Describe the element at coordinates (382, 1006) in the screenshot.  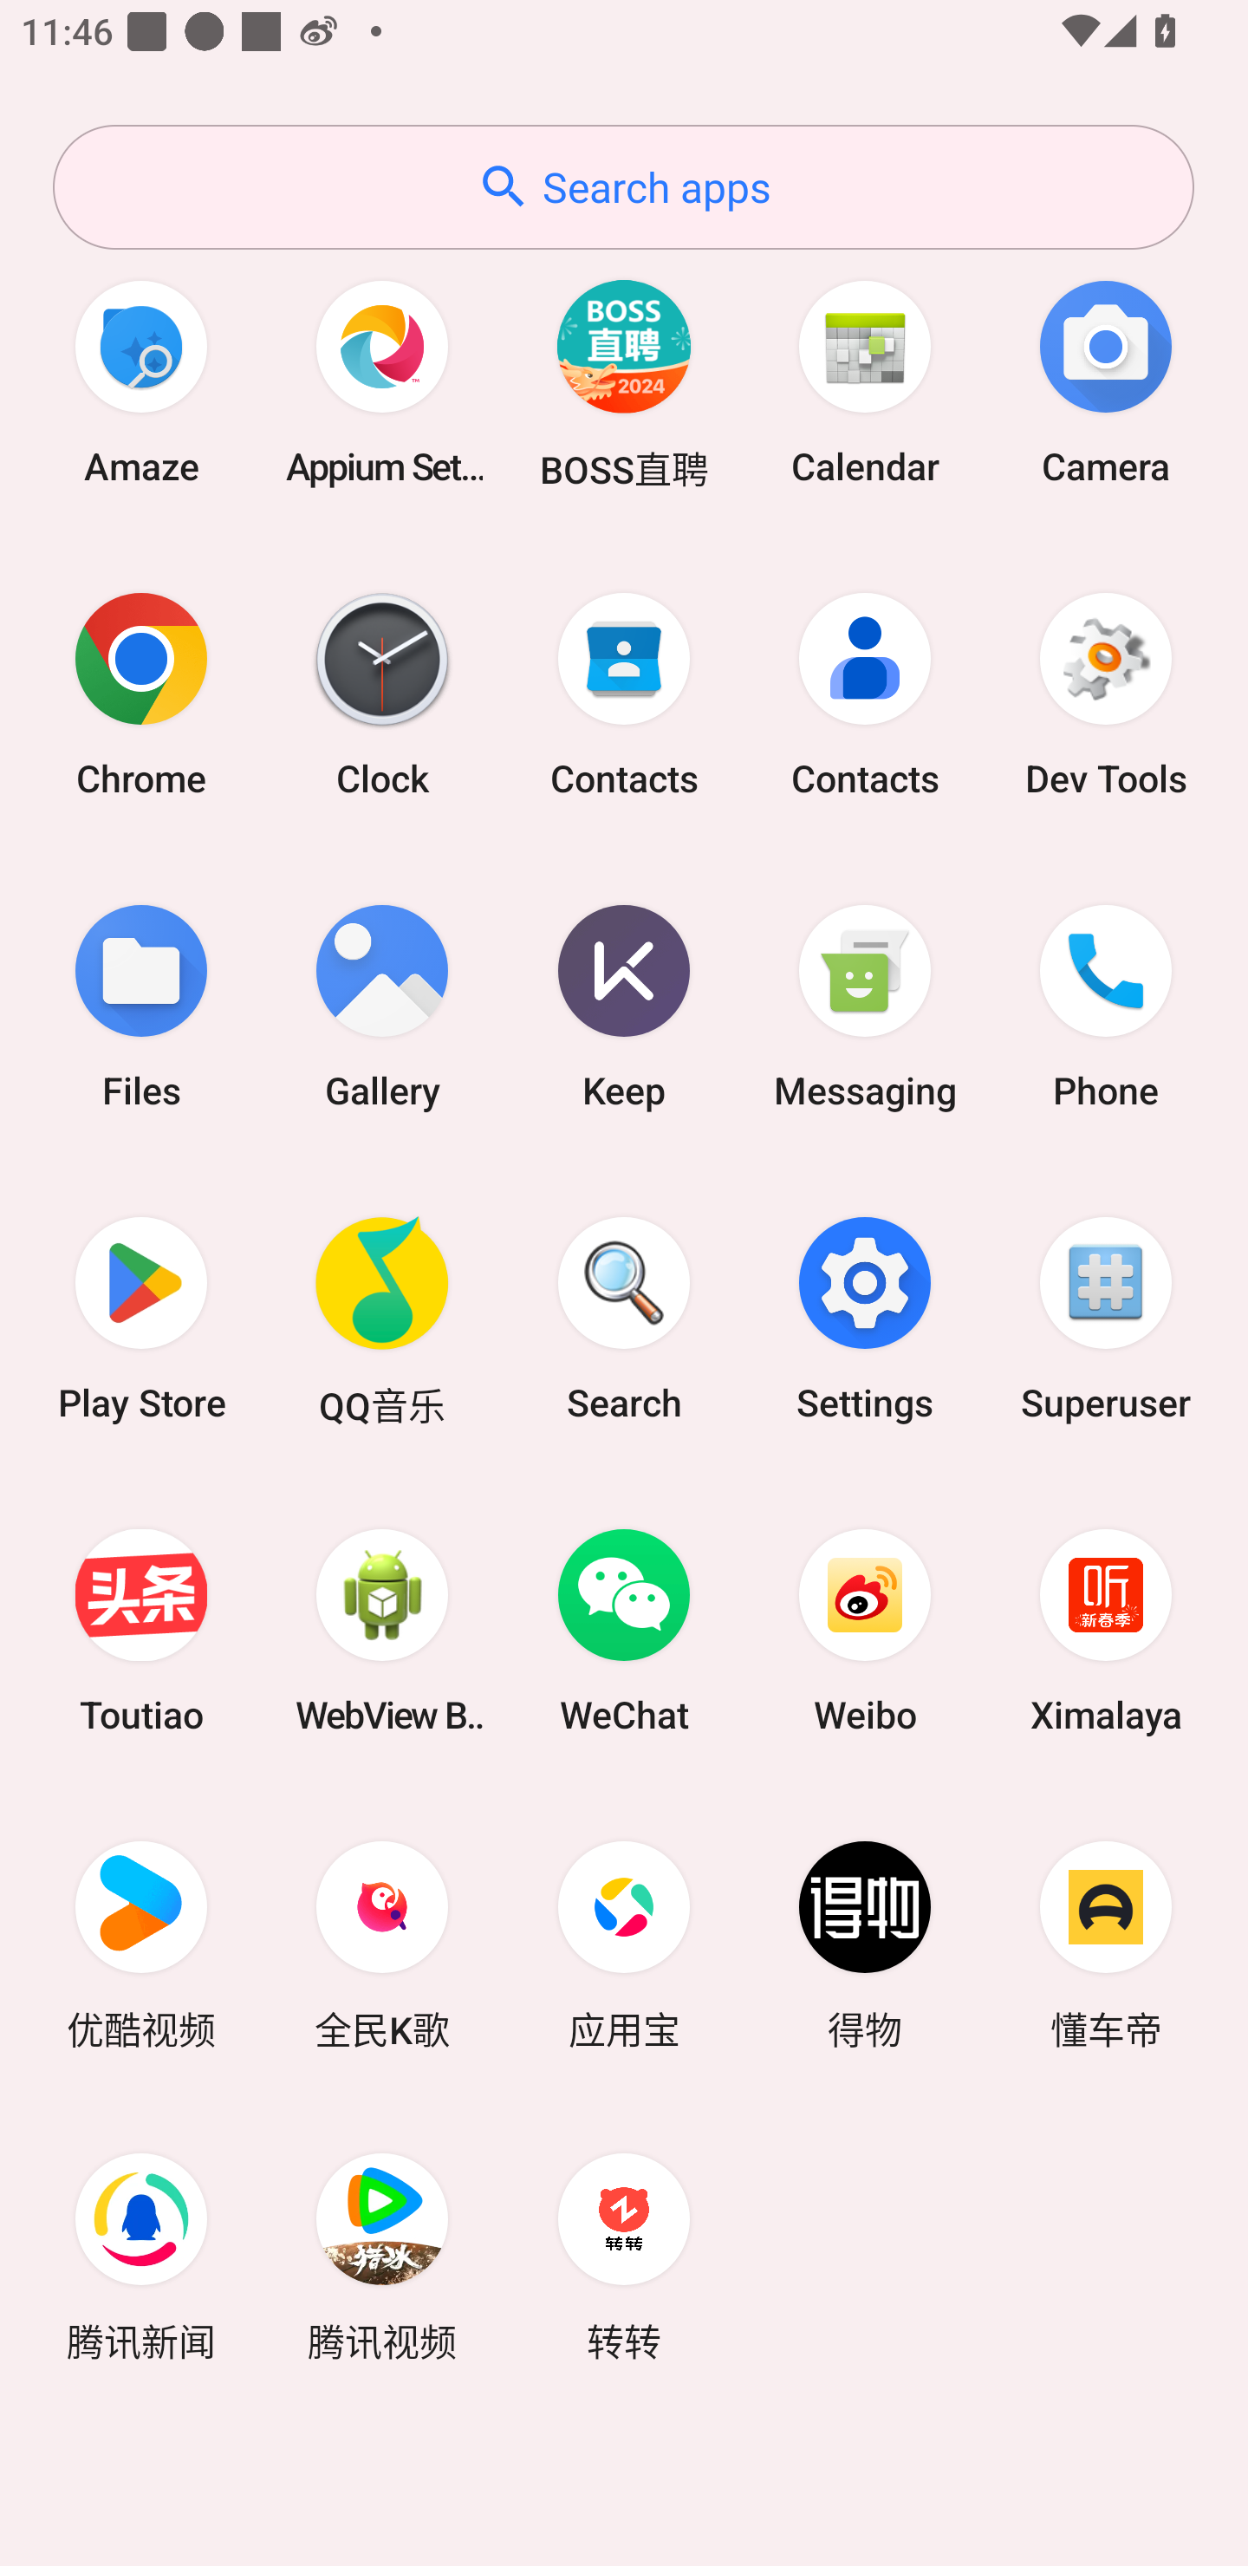
I see `Gallery` at that location.